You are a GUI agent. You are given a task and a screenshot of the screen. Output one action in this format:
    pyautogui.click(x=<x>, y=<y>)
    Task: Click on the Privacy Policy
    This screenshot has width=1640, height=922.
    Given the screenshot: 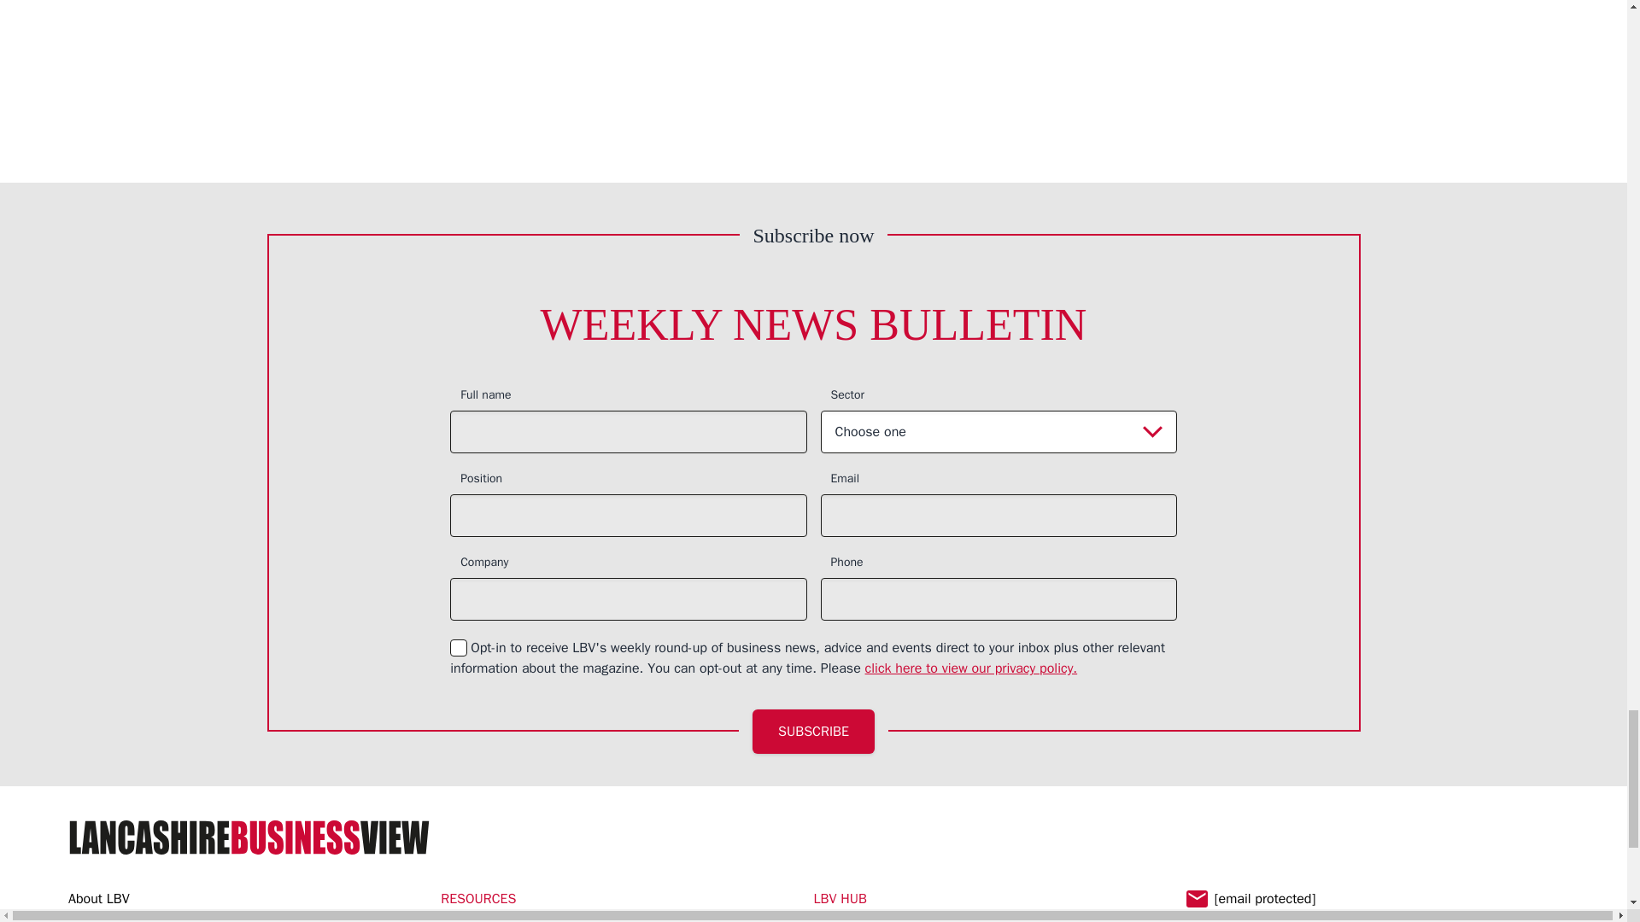 What is the action you would take?
    pyautogui.click(x=971, y=668)
    